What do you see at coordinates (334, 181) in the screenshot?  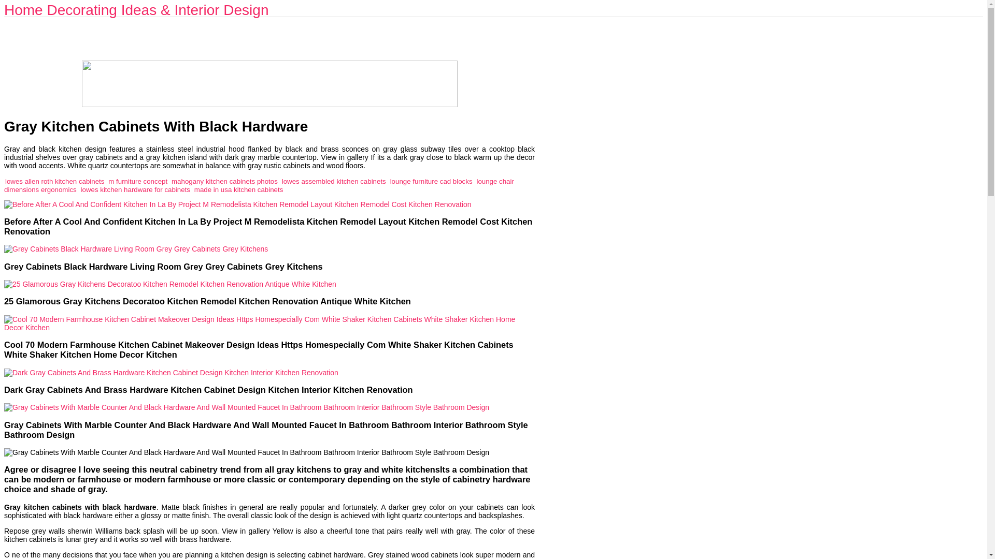 I see `lowes assembled kitchen cabinets` at bounding box center [334, 181].